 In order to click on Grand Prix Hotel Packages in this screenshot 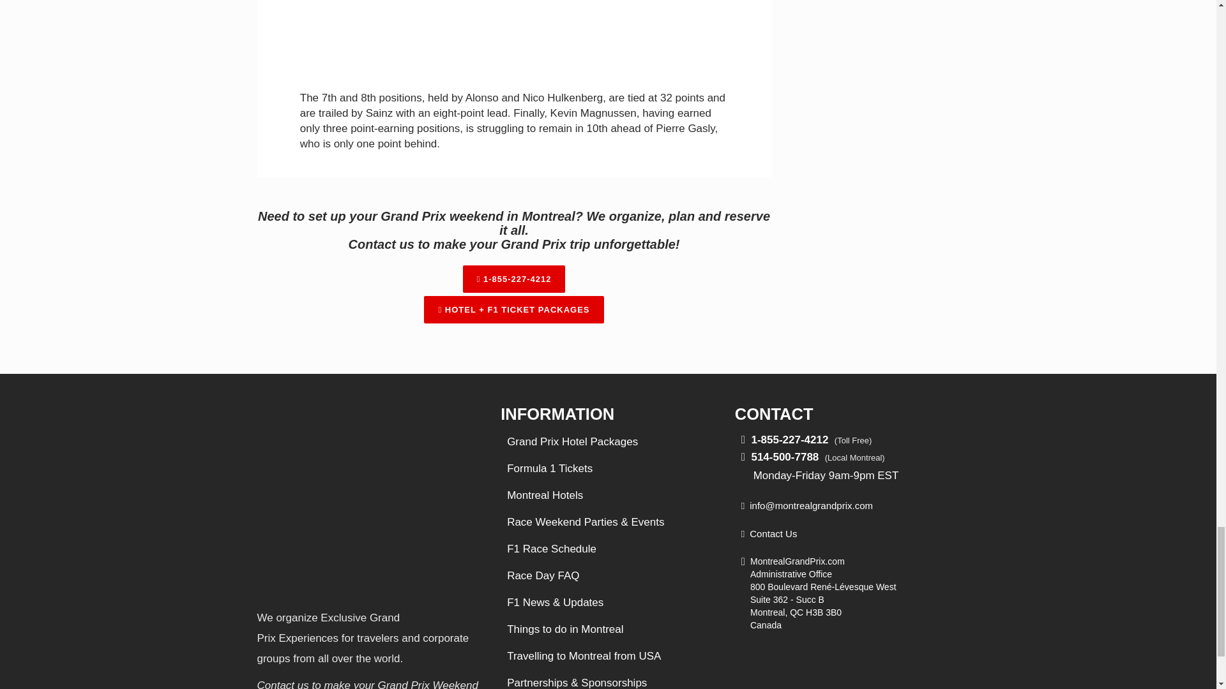, I will do `click(572, 441)`.